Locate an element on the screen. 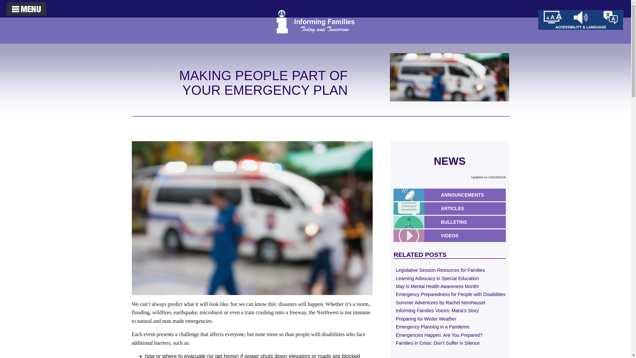 Image resolution: width=636 pixels, height=358 pixels. VIDEOS is located at coordinates (470, 235).